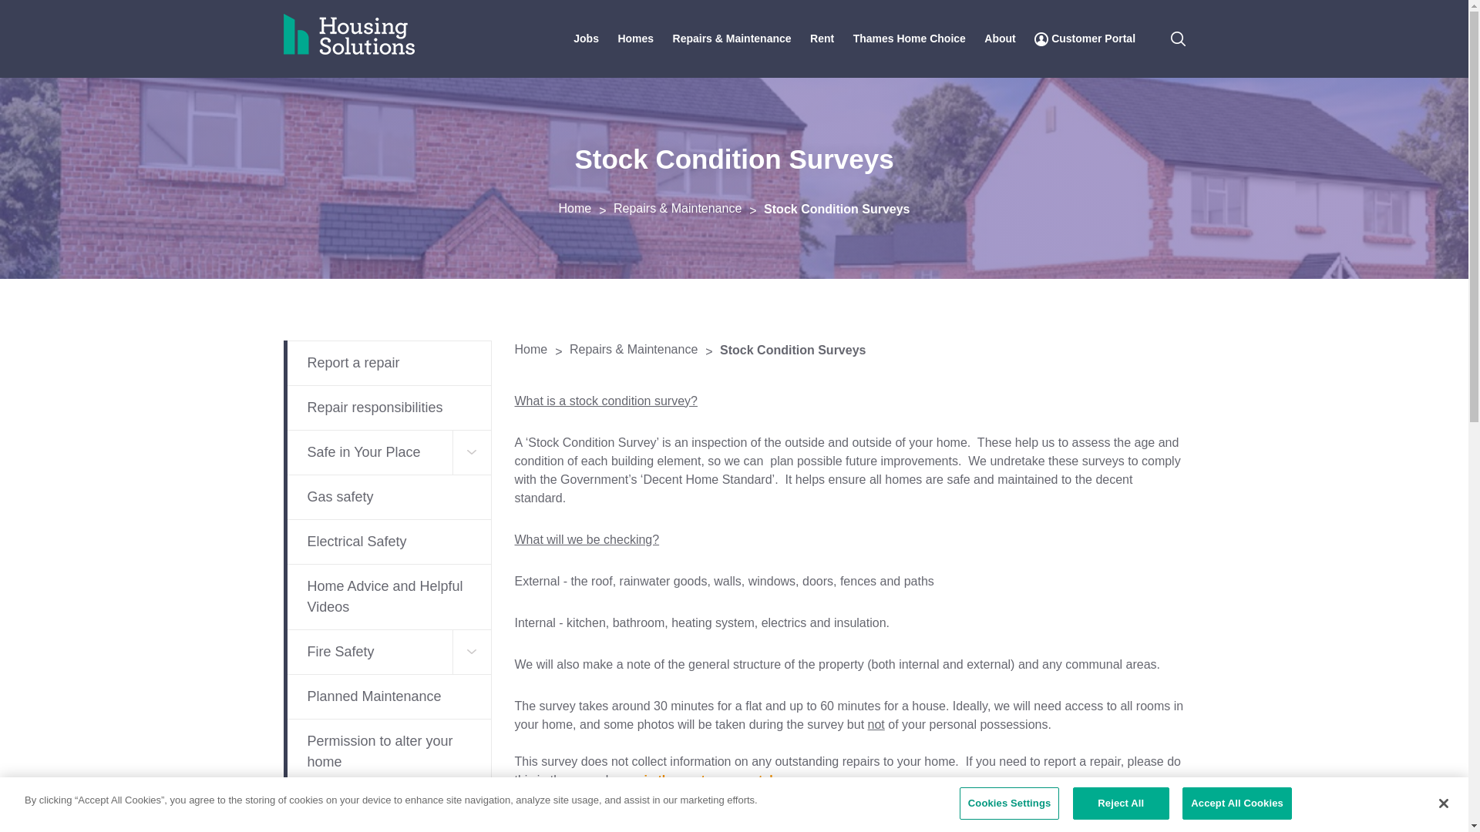 The height and width of the screenshot is (832, 1480). What do you see at coordinates (387, 452) in the screenshot?
I see `Safe in Your Place` at bounding box center [387, 452].